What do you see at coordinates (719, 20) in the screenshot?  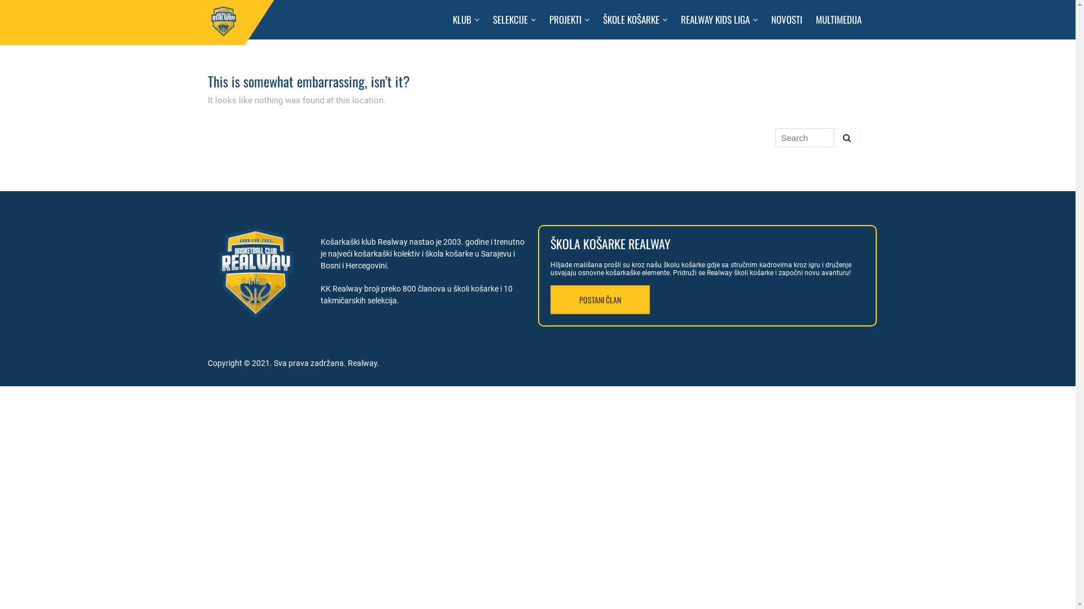 I see `REALWAY KIDS LIGA` at bounding box center [719, 20].